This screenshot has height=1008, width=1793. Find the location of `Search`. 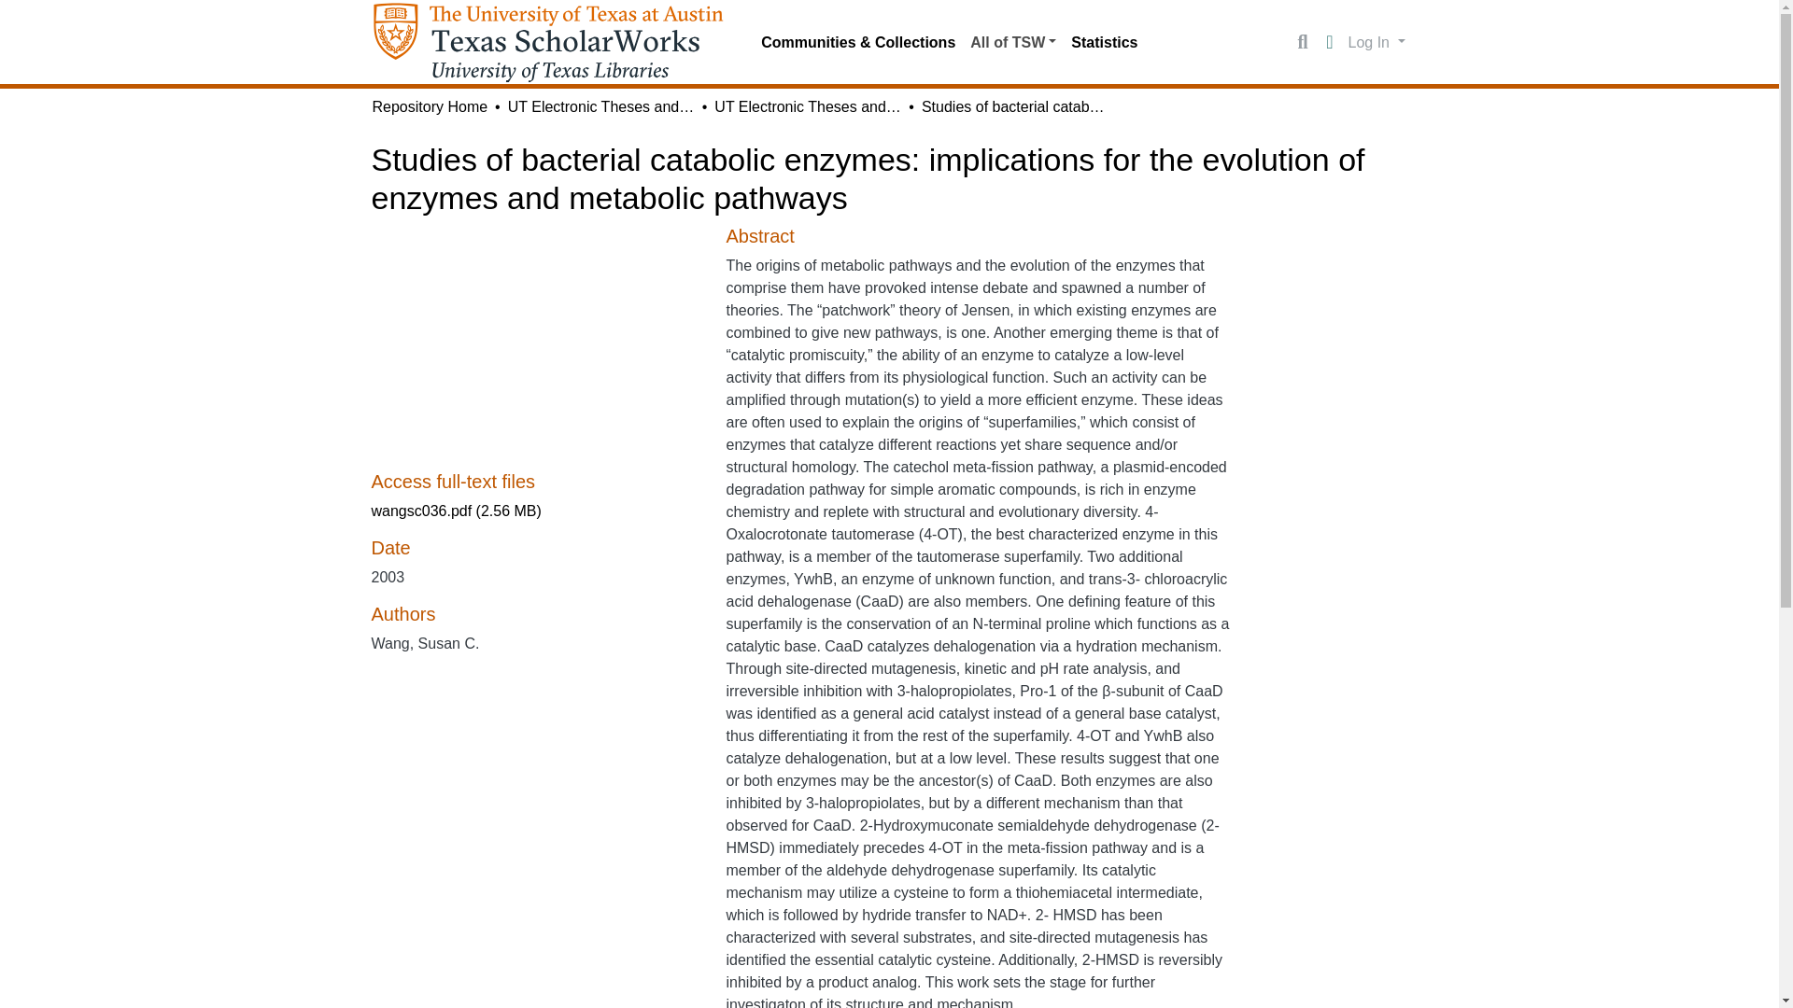

Search is located at coordinates (1302, 43).